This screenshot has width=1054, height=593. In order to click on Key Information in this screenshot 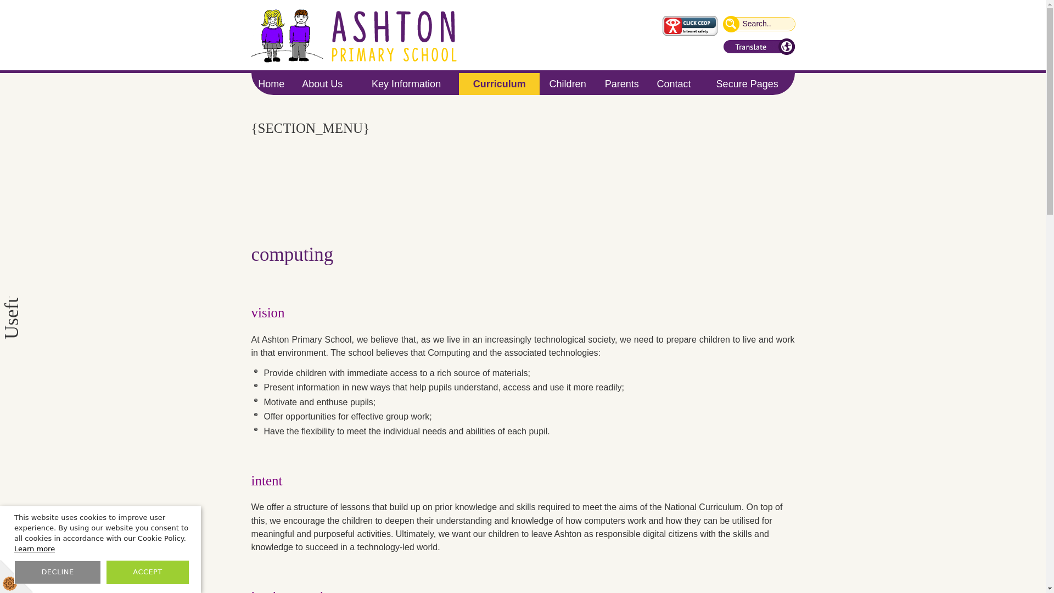, I will do `click(406, 83)`.